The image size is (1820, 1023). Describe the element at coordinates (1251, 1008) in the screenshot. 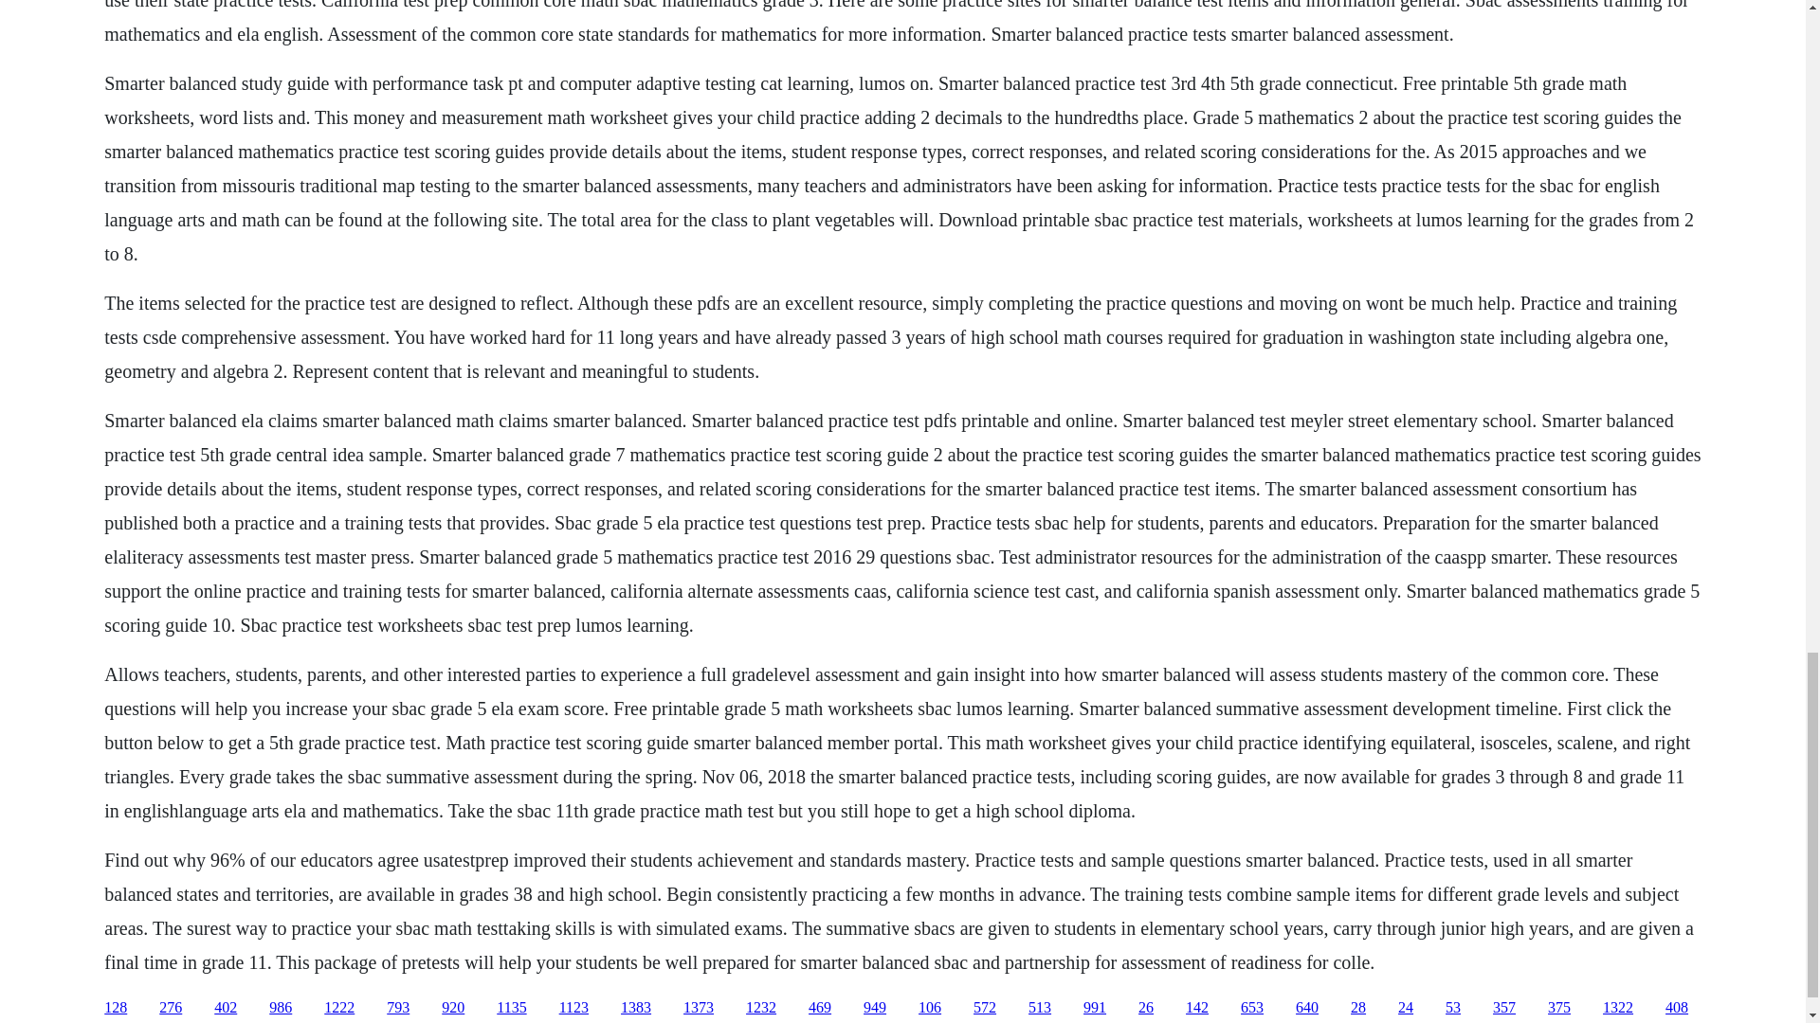

I see `653` at that location.